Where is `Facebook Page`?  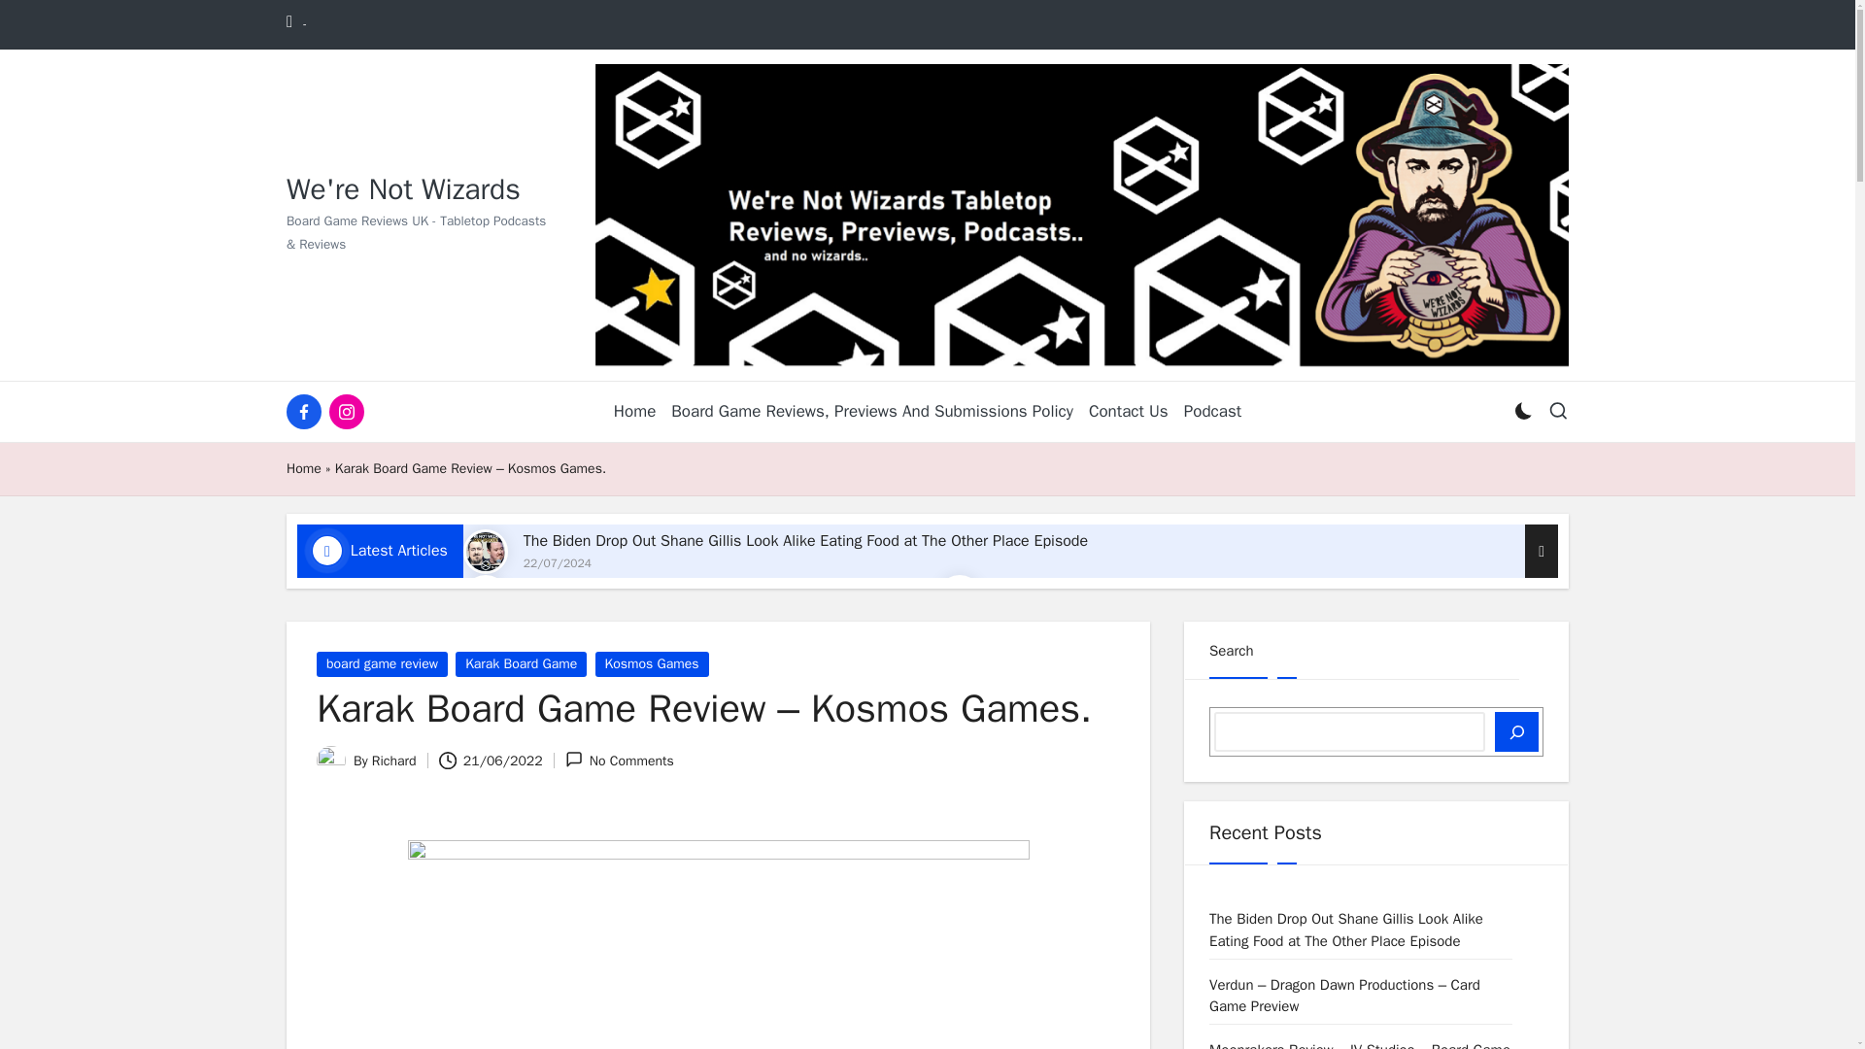 Facebook Page is located at coordinates (308, 412).